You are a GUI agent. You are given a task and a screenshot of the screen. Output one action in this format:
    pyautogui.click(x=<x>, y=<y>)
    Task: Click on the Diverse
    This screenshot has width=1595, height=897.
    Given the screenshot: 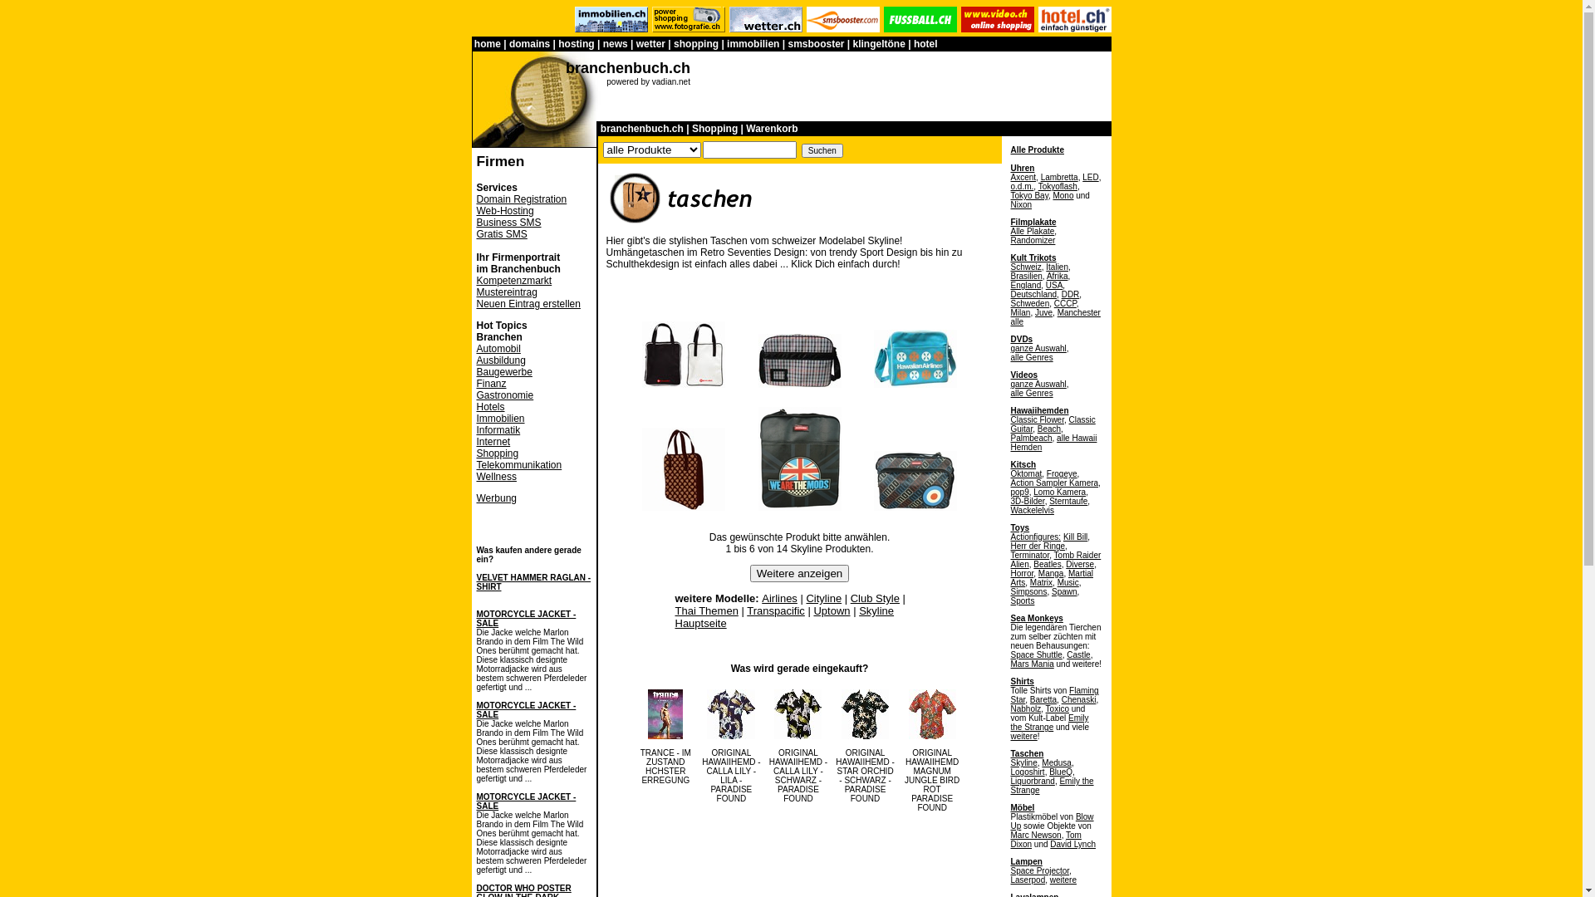 What is the action you would take?
    pyautogui.click(x=1080, y=565)
    